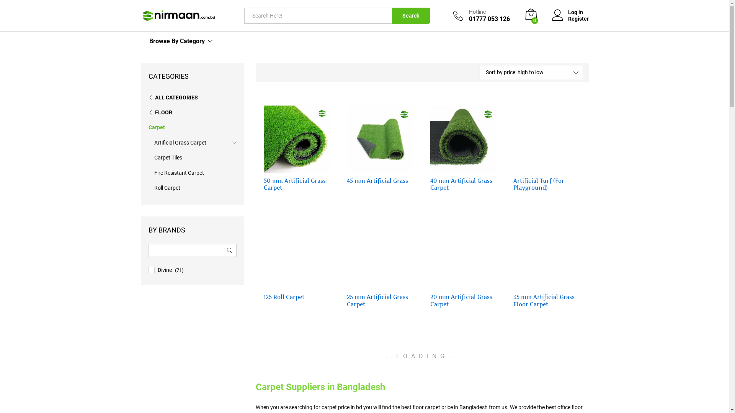  I want to click on ALL CATEGORIES, so click(173, 98).